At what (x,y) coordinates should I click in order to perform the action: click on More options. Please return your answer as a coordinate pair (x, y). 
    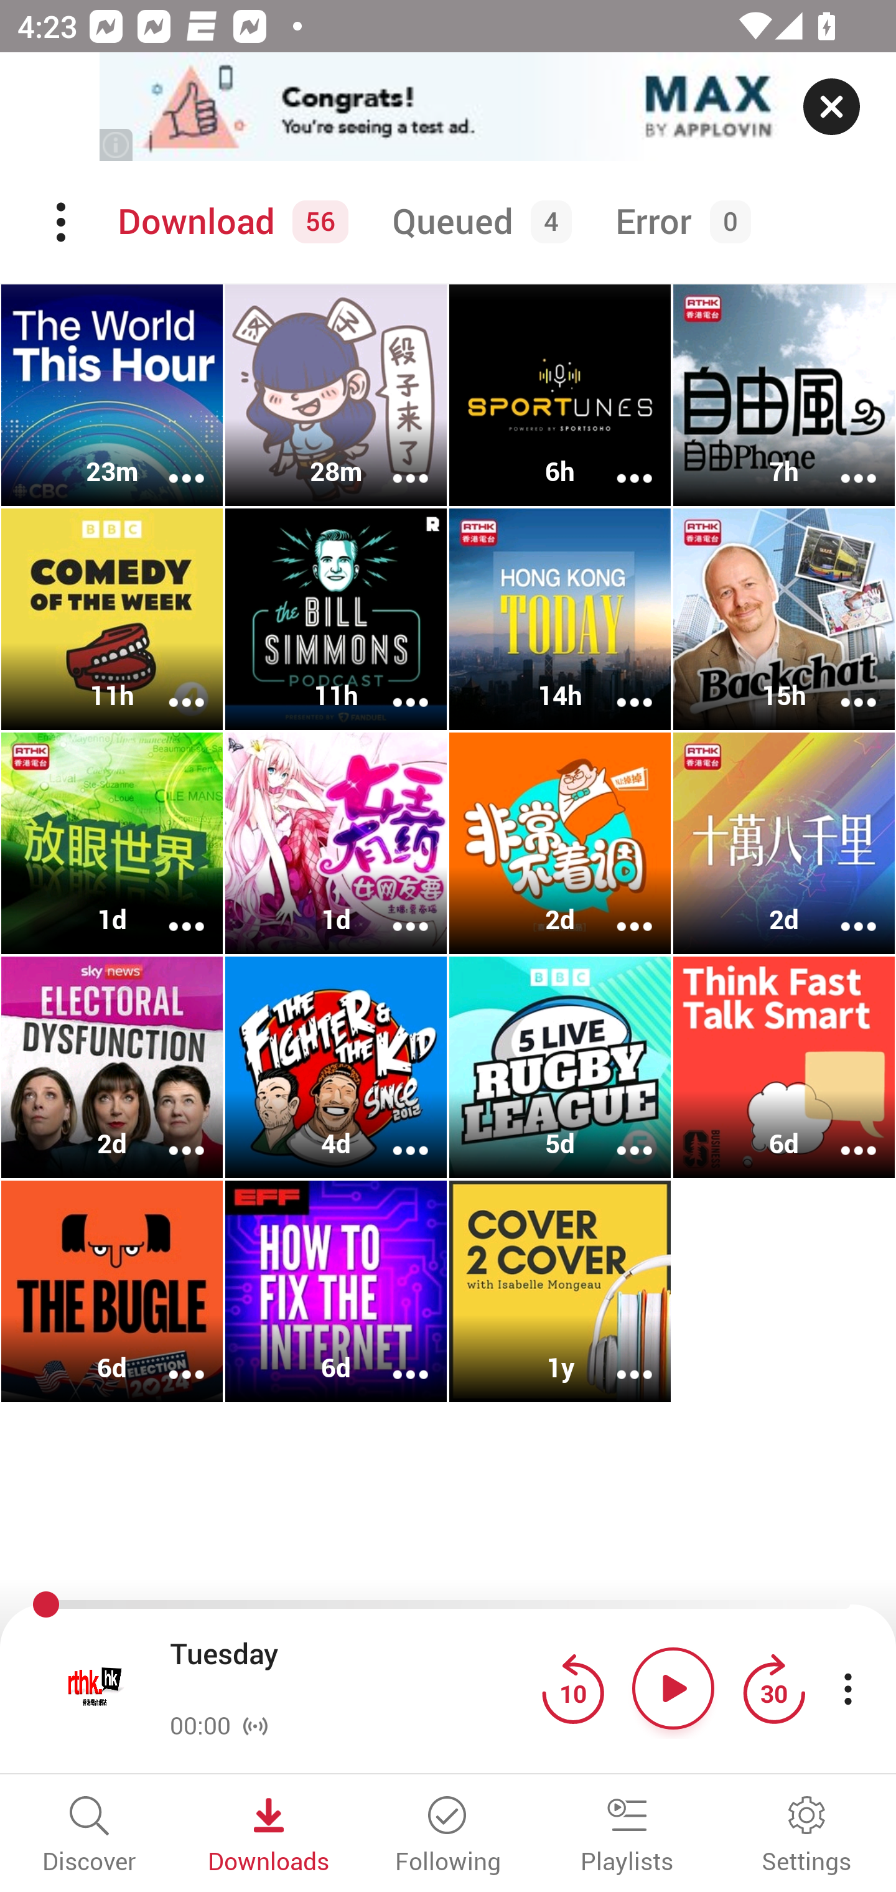
    Looking at the image, I should click on (170, 1135).